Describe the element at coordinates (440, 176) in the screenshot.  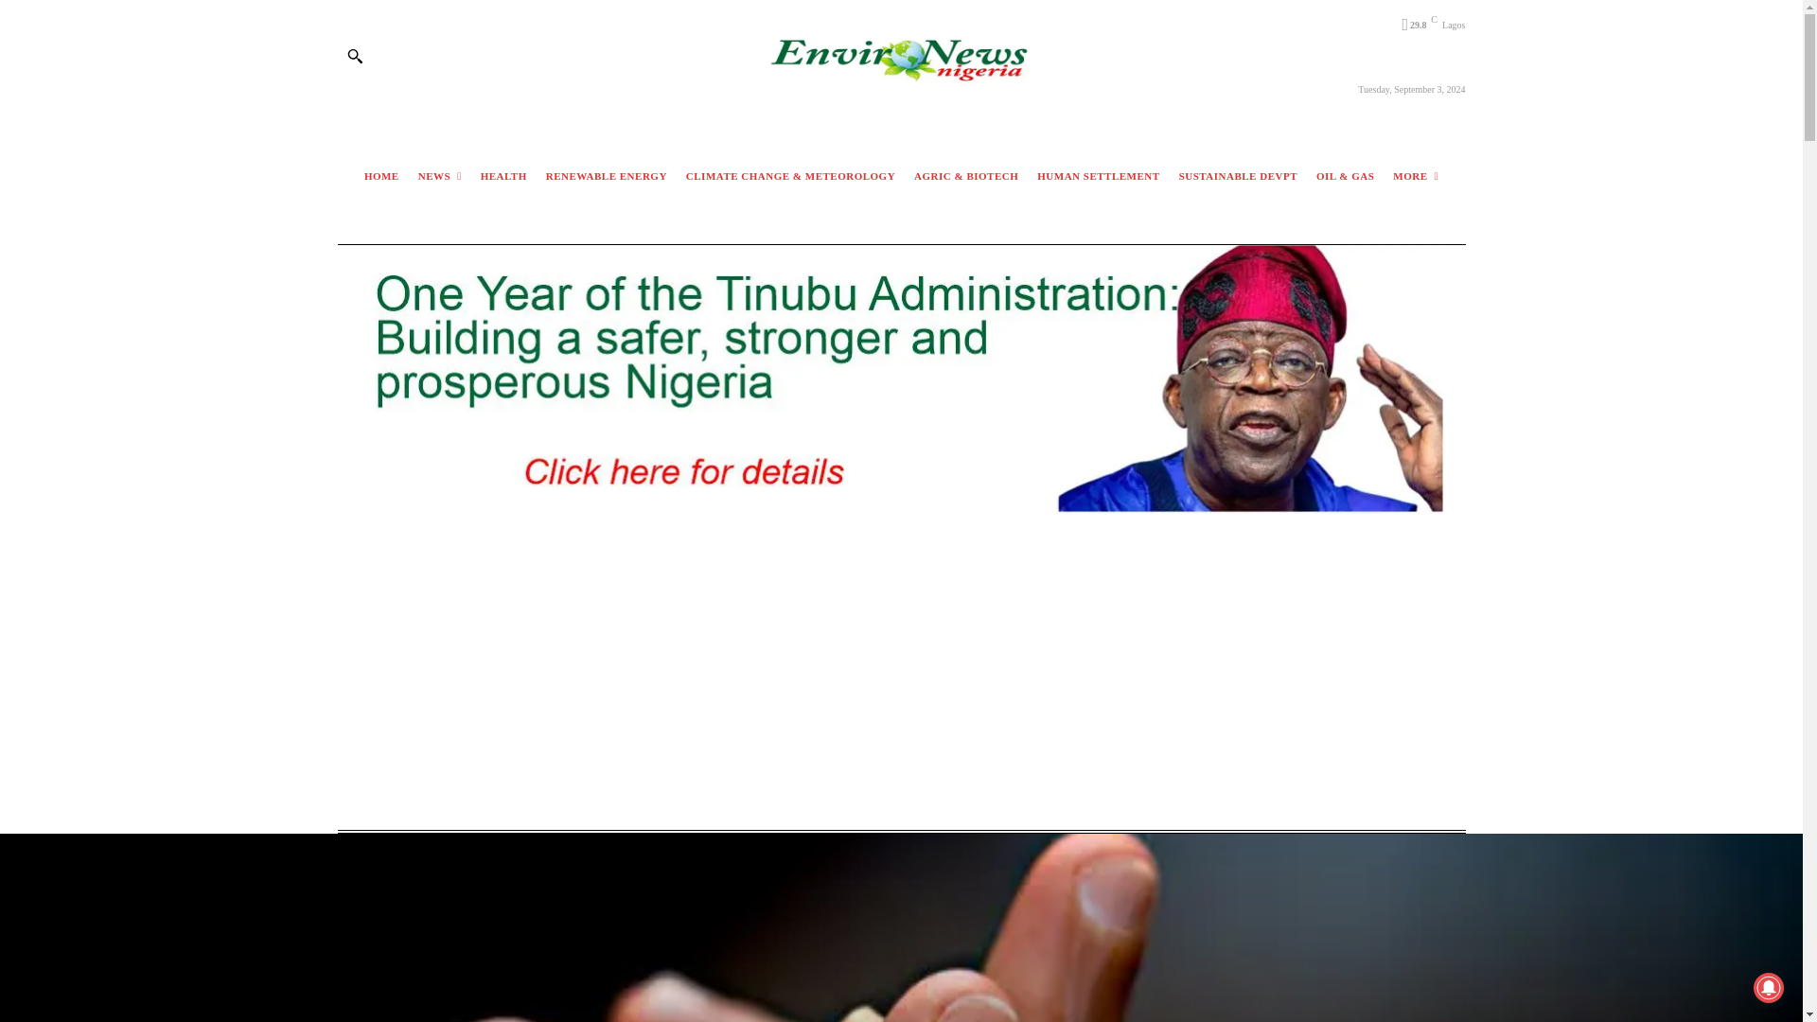
I see `NEWS` at that location.